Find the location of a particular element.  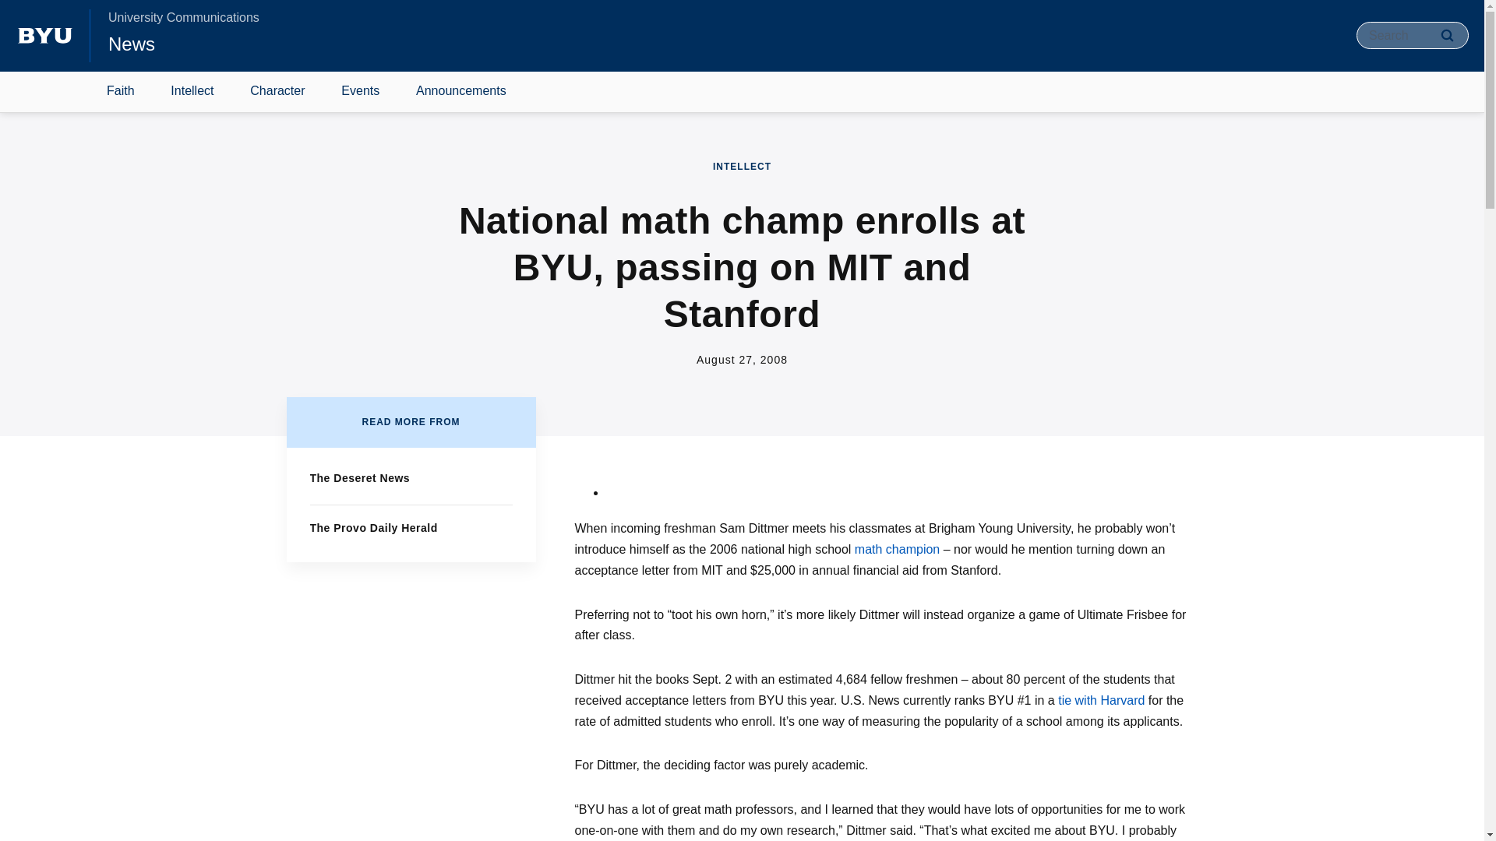

Character is located at coordinates (277, 92).